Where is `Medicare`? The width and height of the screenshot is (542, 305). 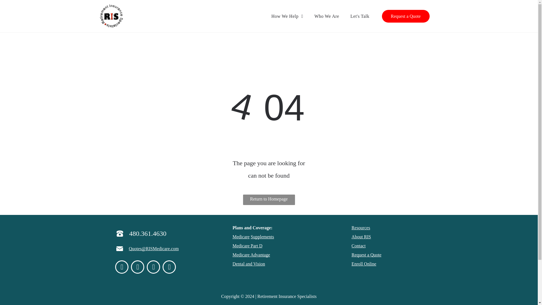 Medicare is located at coordinates (241, 237).